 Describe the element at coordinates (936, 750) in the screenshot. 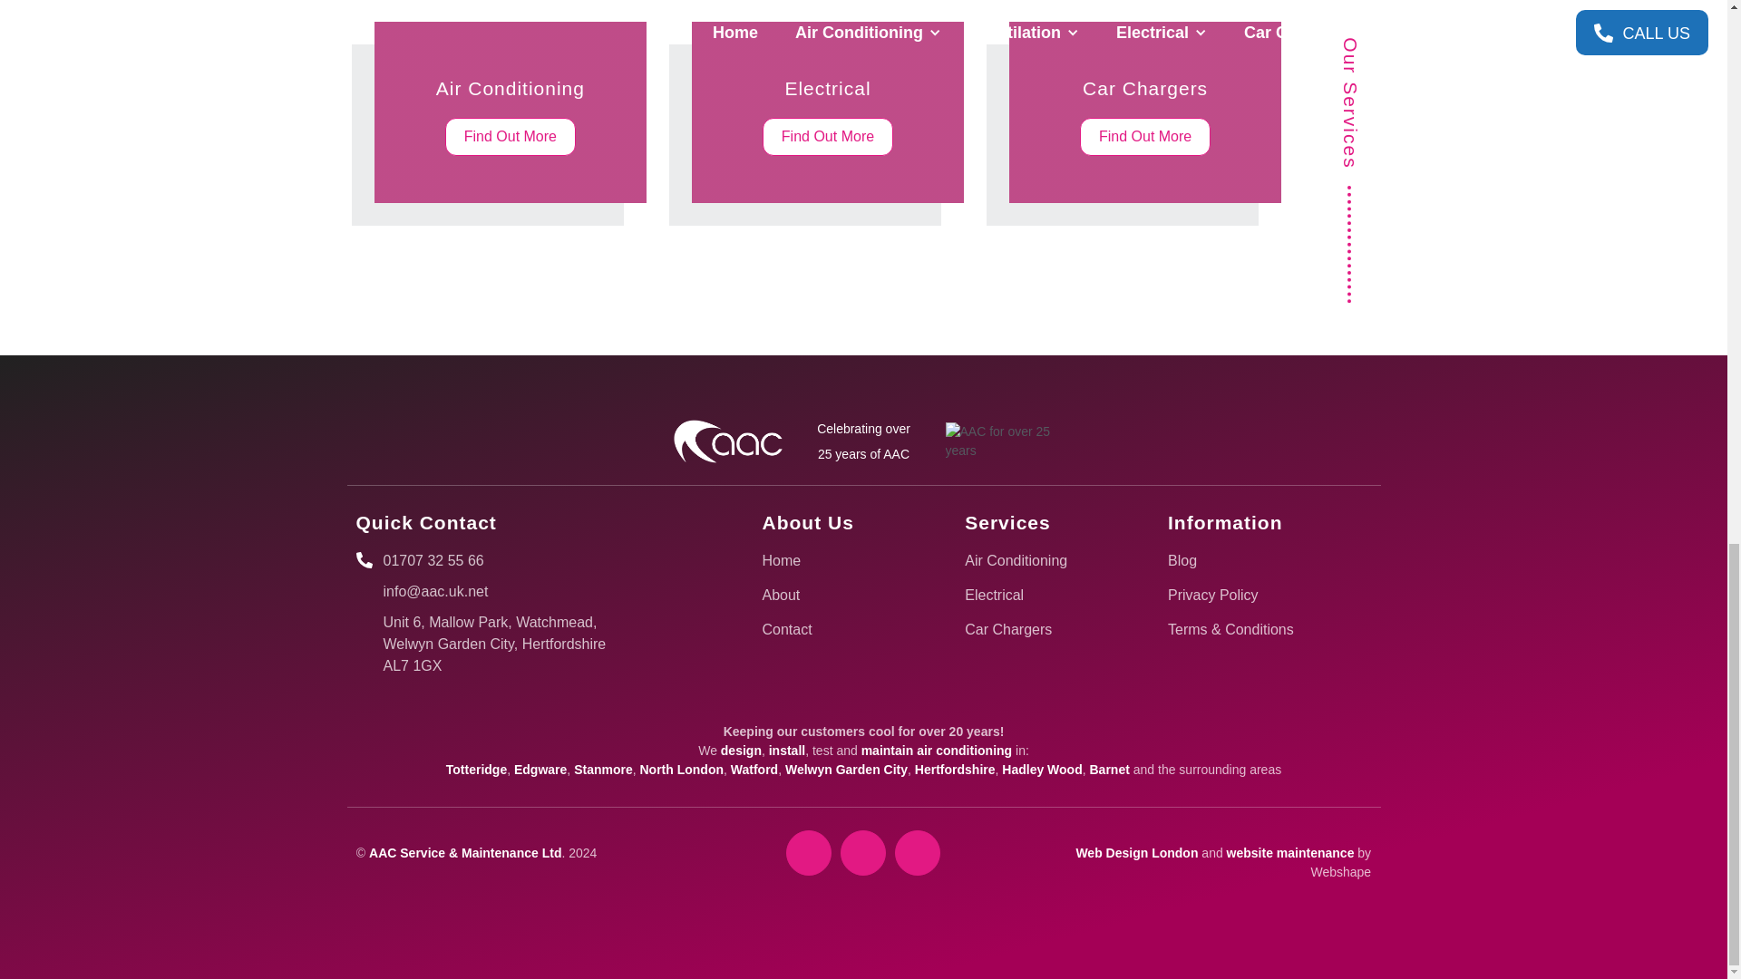

I see `maintain air conditioning` at that location.